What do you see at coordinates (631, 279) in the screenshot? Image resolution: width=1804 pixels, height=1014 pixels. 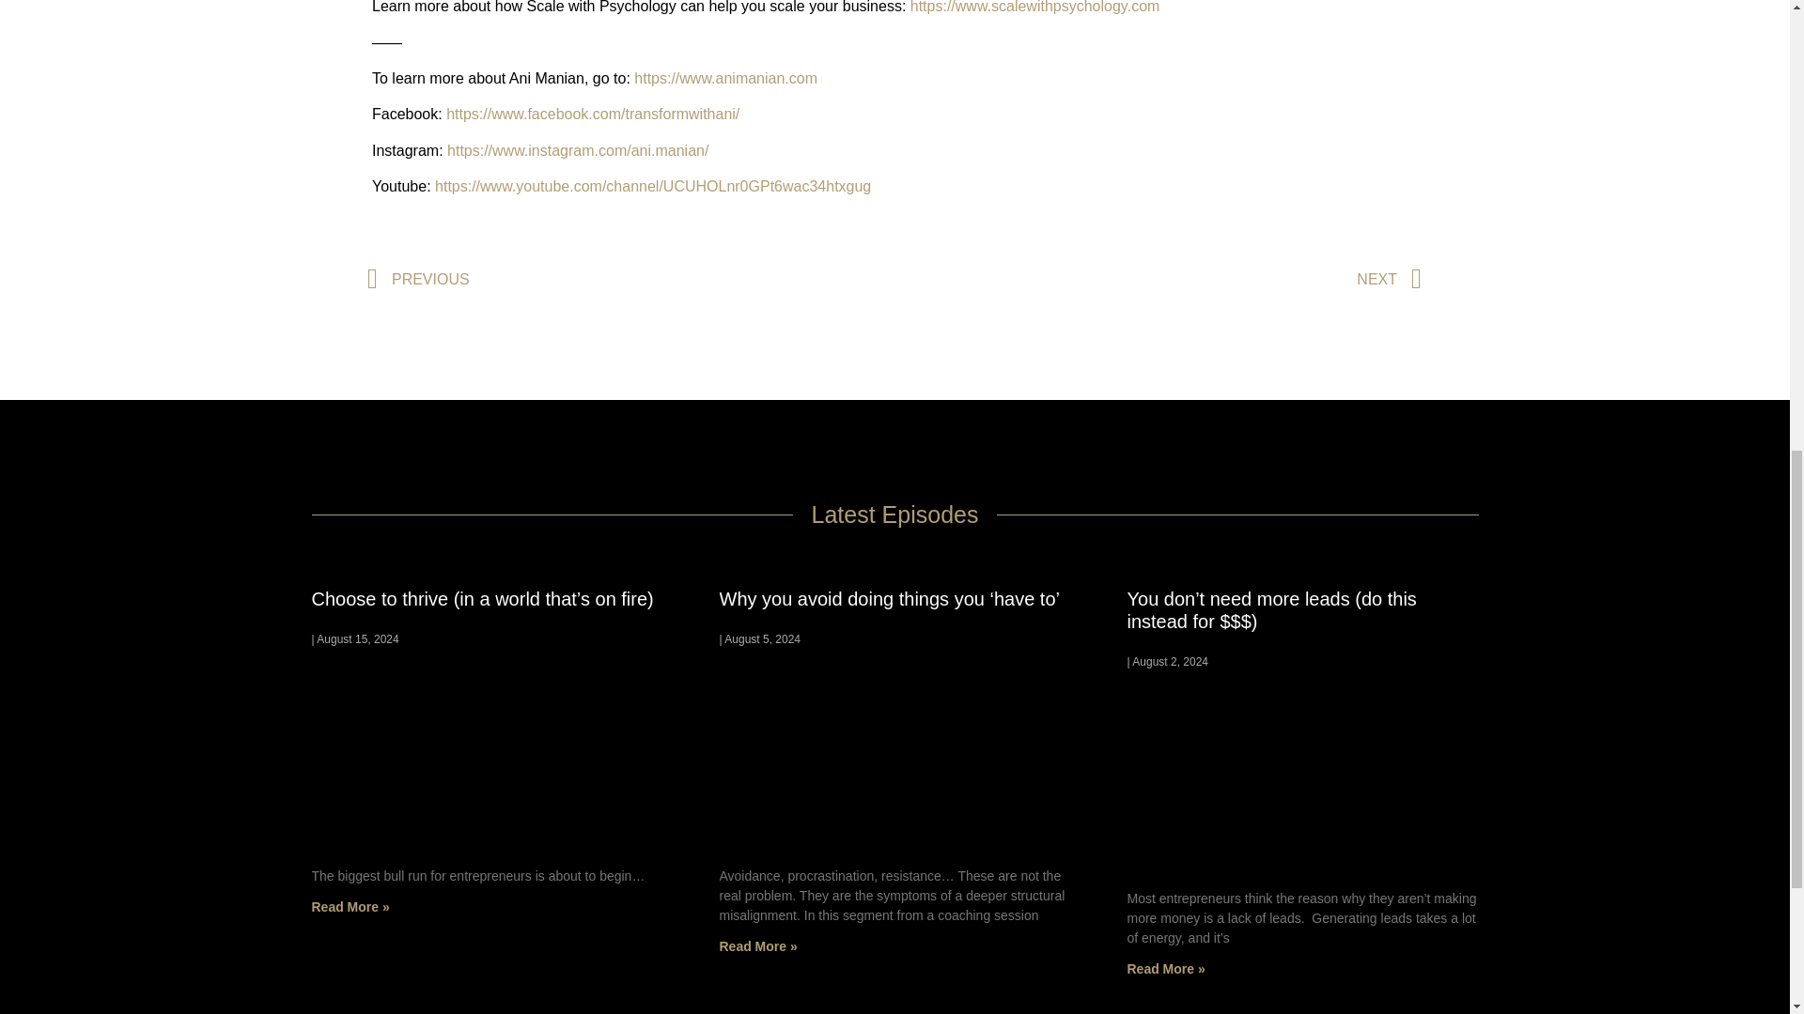 I see `PREVIOUS` at bounding box center [631, 279].